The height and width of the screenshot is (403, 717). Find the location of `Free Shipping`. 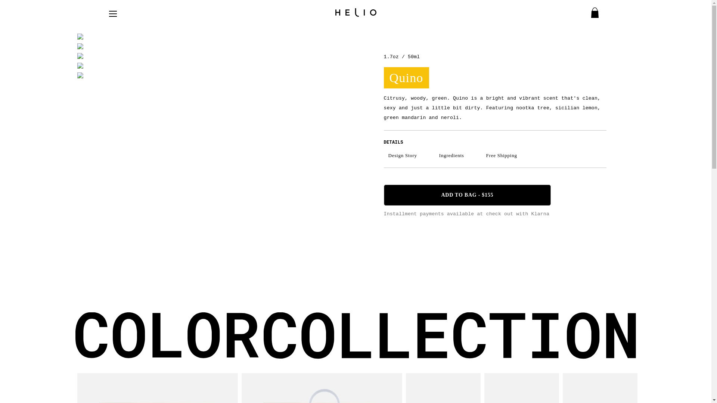

Free Shipping is located at coordinates (501, 155).